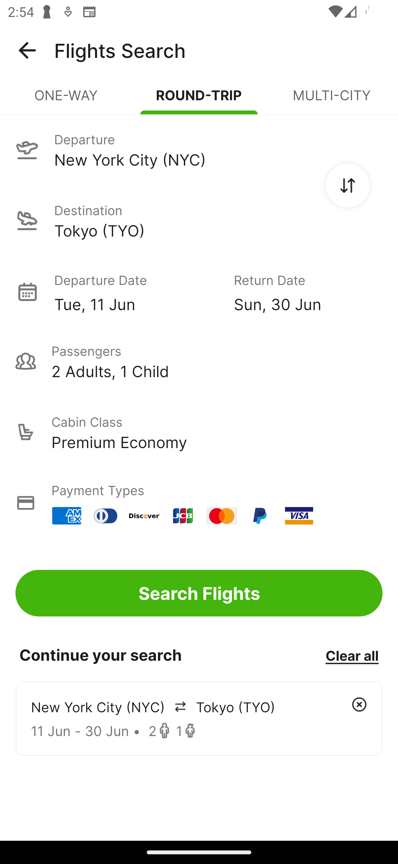 Image resolution: width=398 pixels, height=864 pixels. Describe the element at coordinates (300, 291) in the screenshot. I see `Return Date Sun, 30 Jun` at that location.